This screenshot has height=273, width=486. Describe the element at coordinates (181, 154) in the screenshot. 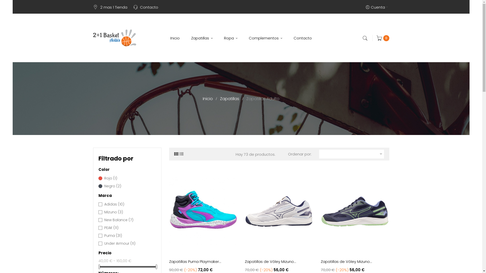

I see `Lista` at that location.